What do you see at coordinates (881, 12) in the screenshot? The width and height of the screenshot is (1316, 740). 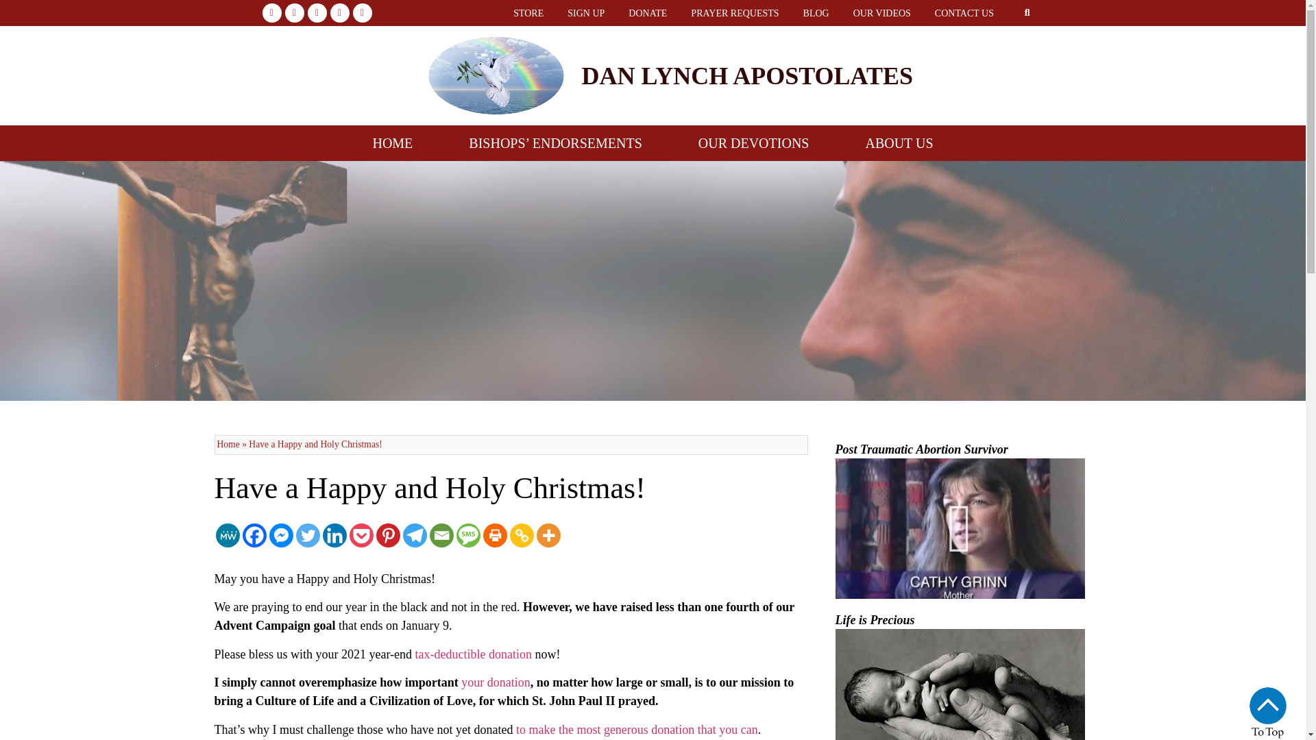 I see `OUR VIDEOS` at bounding box center [881, 12].